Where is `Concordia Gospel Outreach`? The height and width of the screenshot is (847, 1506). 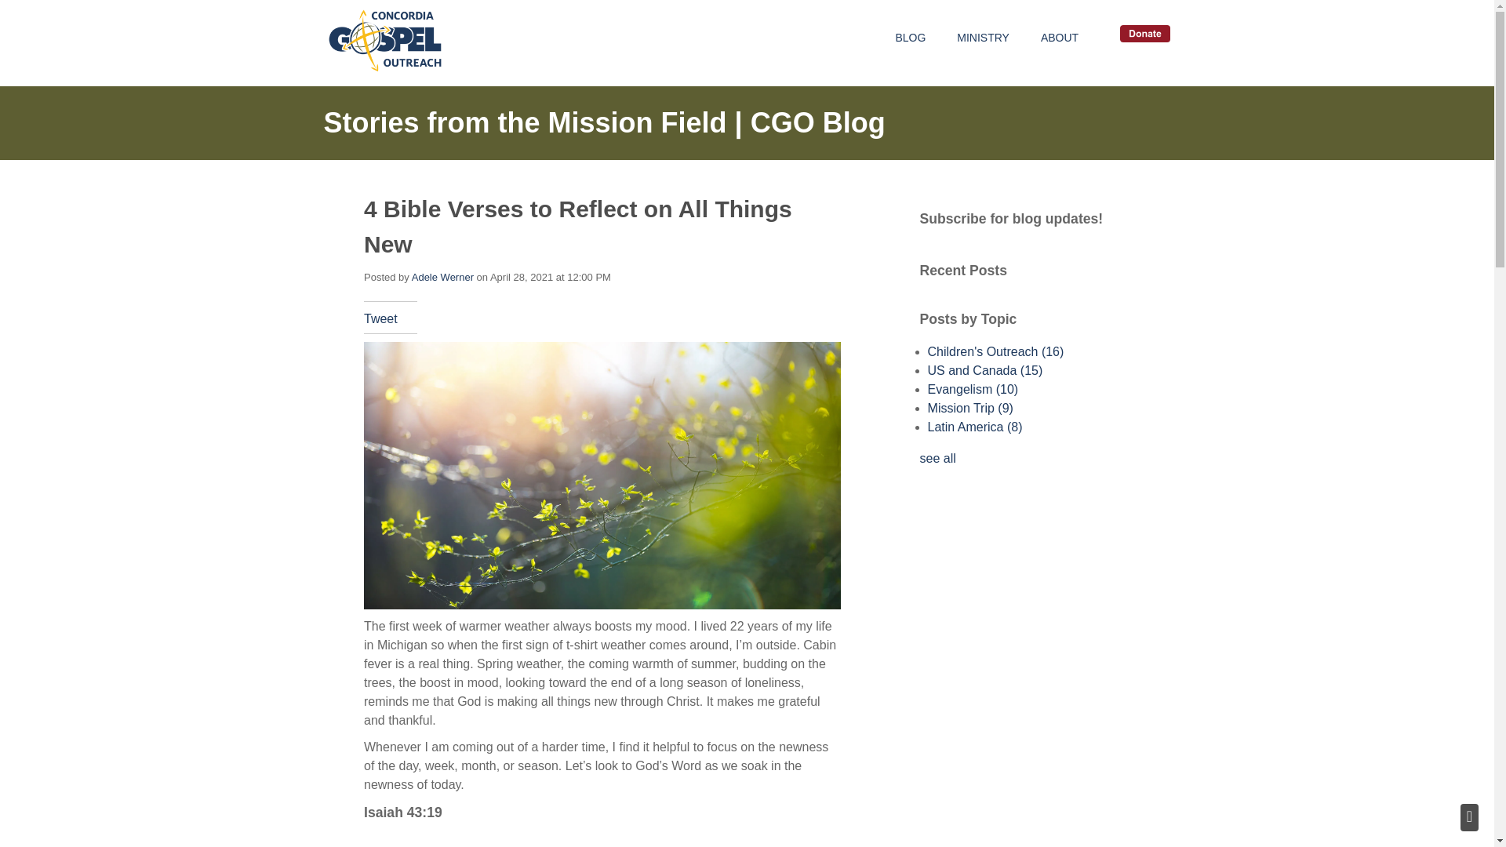 Concordia Gospel Outreach is located at coordinates (384, 40).